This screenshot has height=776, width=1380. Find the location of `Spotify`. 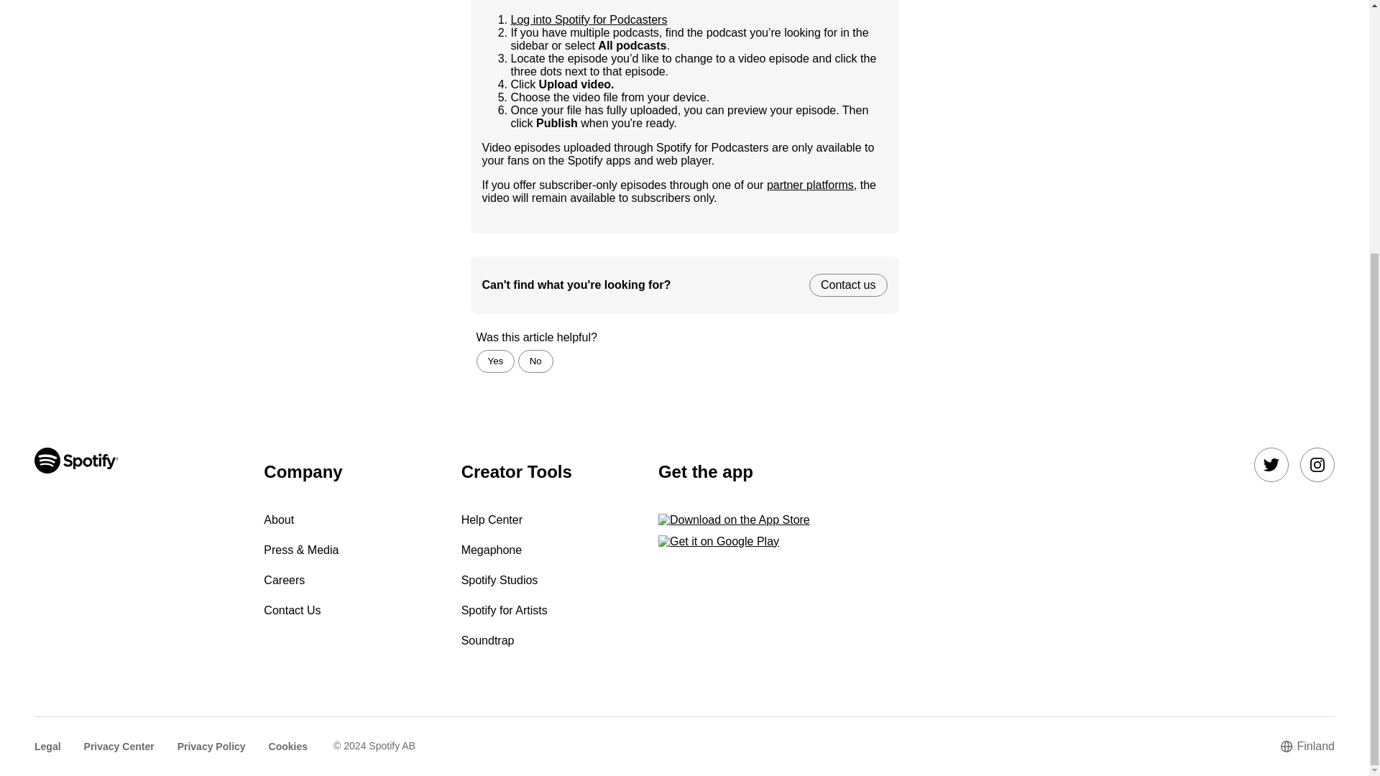

Spotify is located at coordinates (76, 460).